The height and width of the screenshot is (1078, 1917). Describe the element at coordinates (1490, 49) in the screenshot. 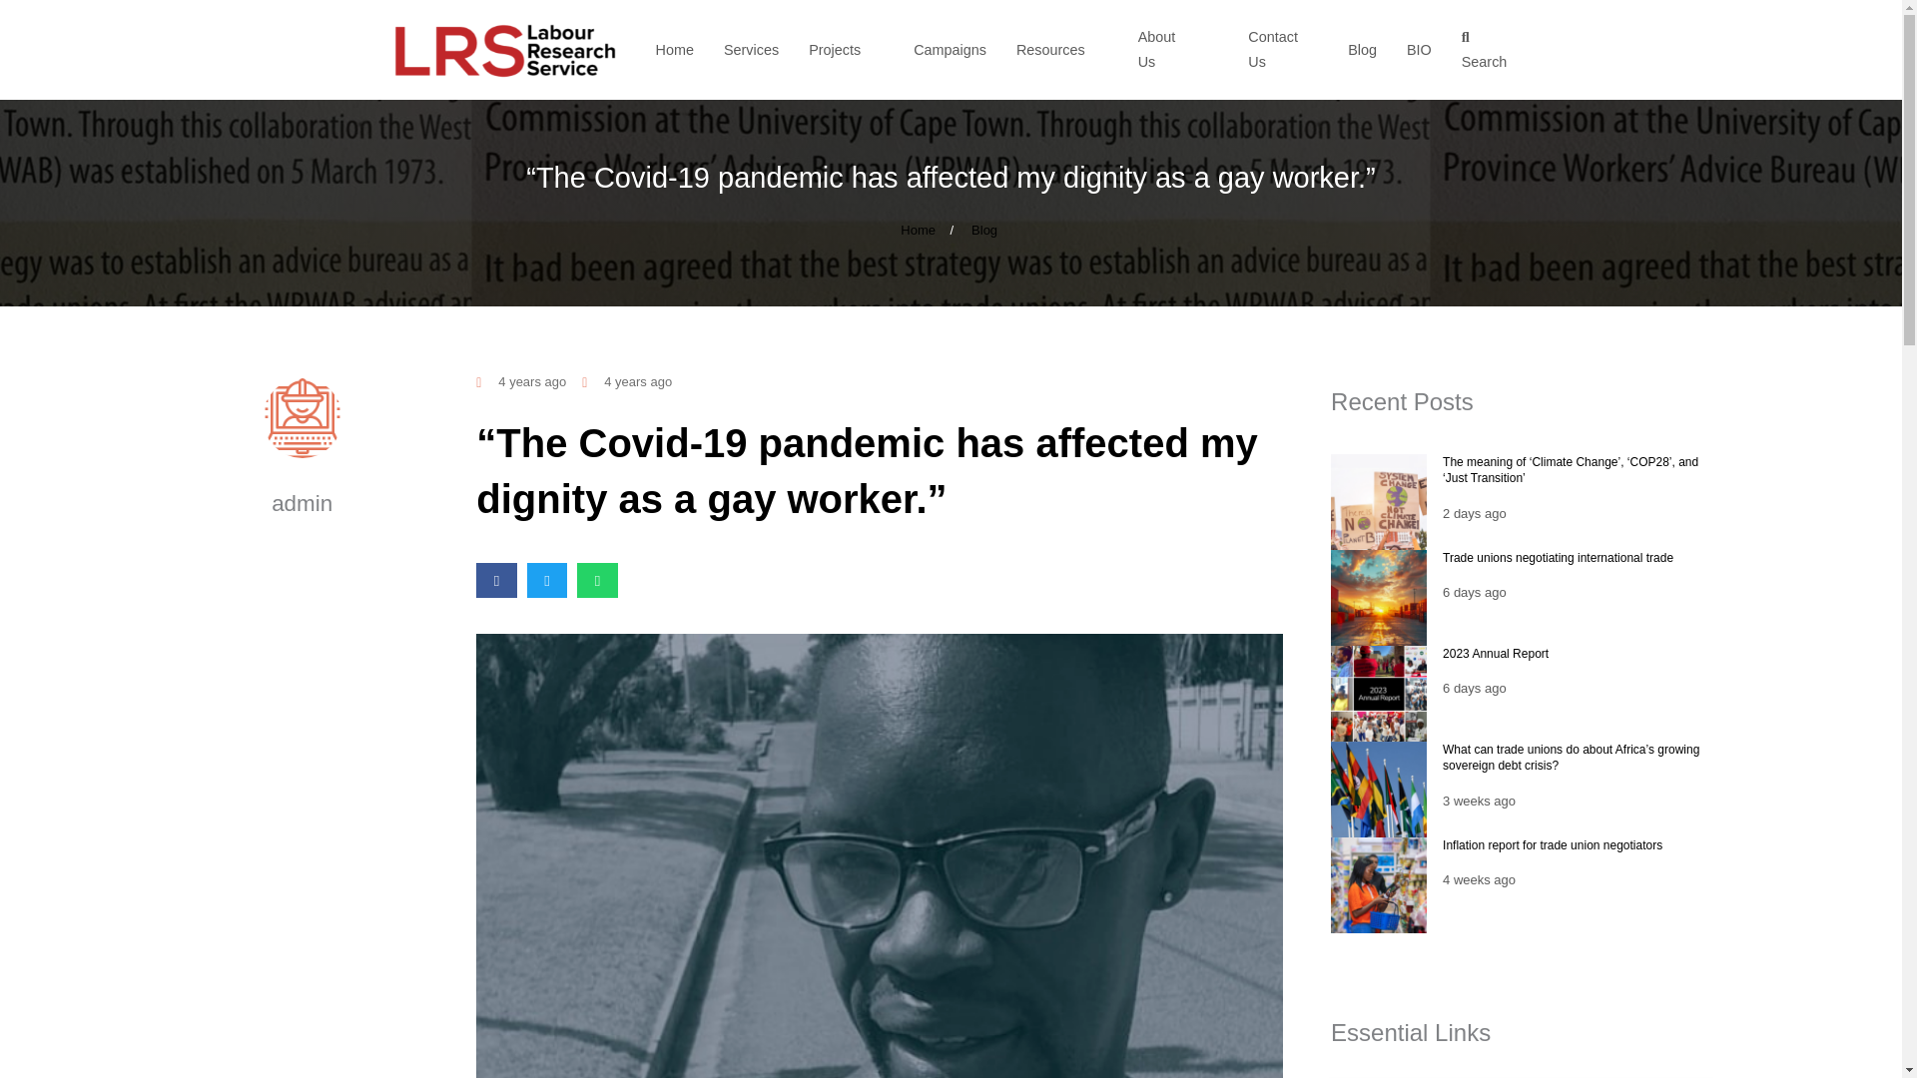

I see `Search` at that location.